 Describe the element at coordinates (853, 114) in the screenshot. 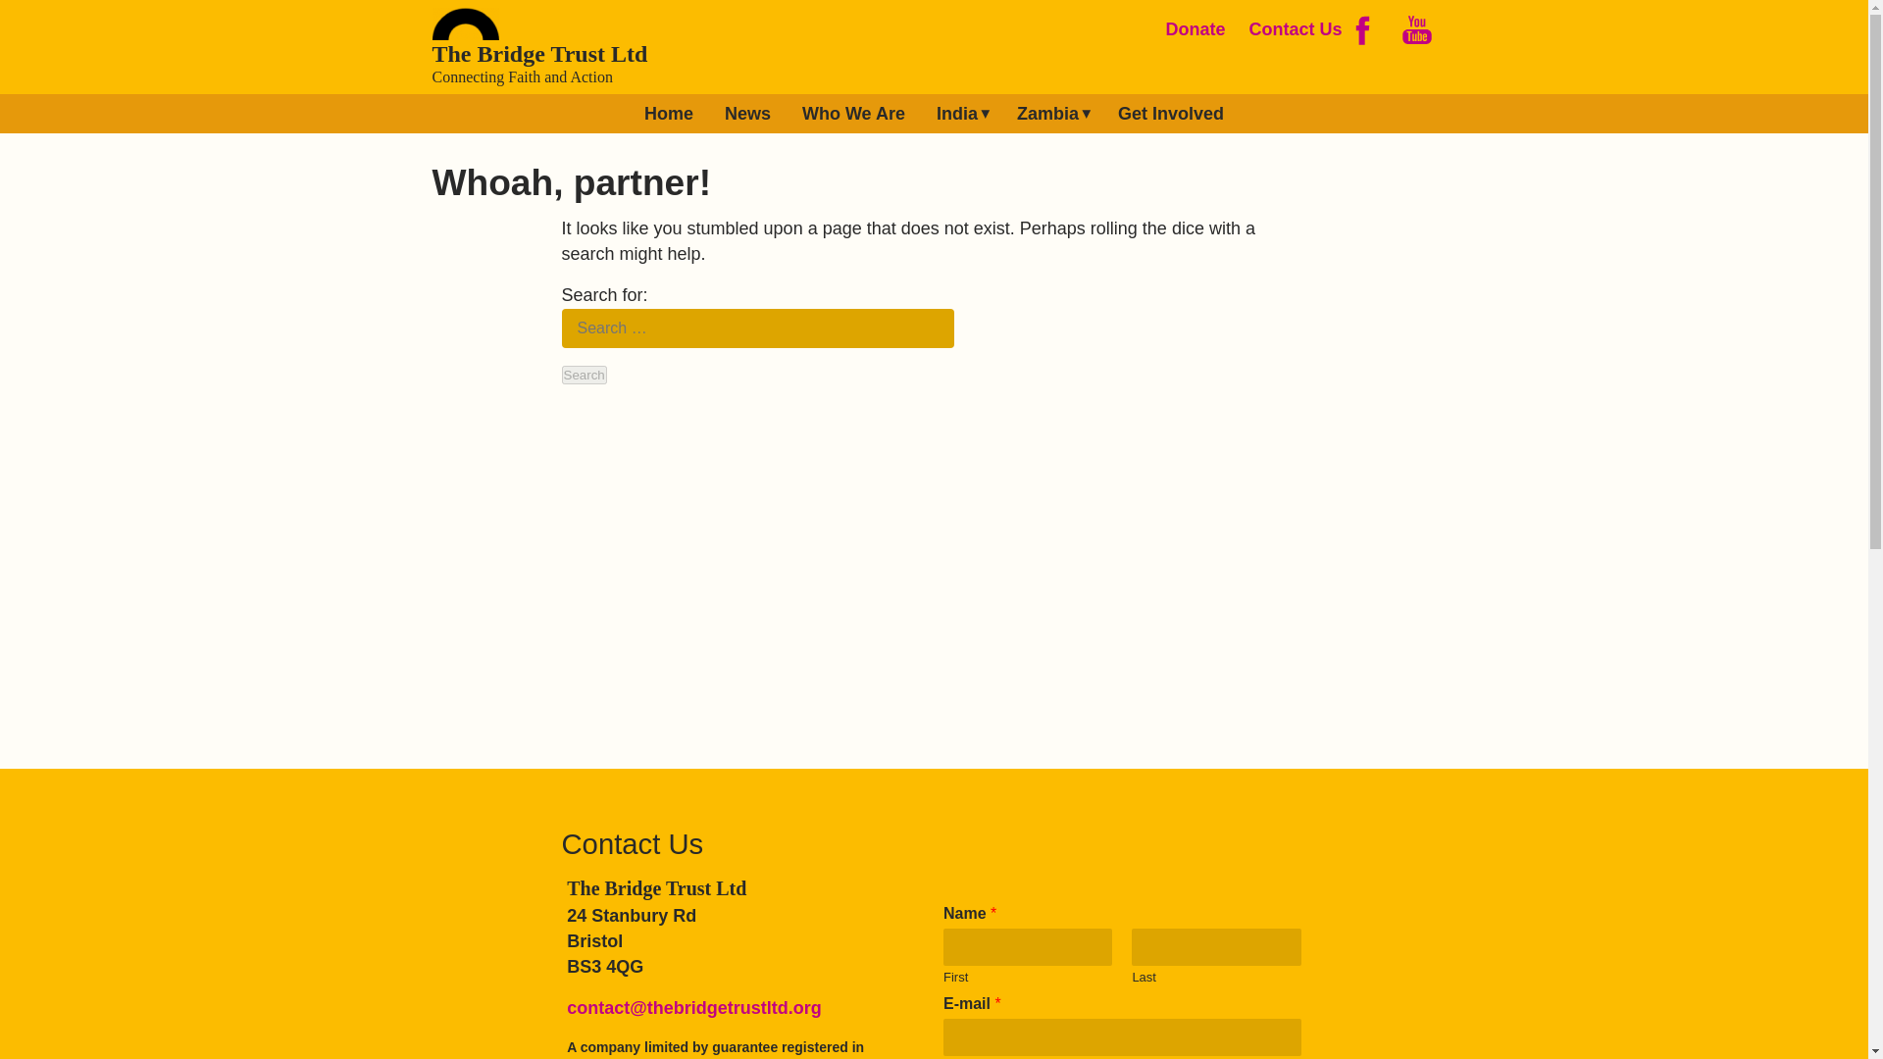

I see `Who We Are` at that location.